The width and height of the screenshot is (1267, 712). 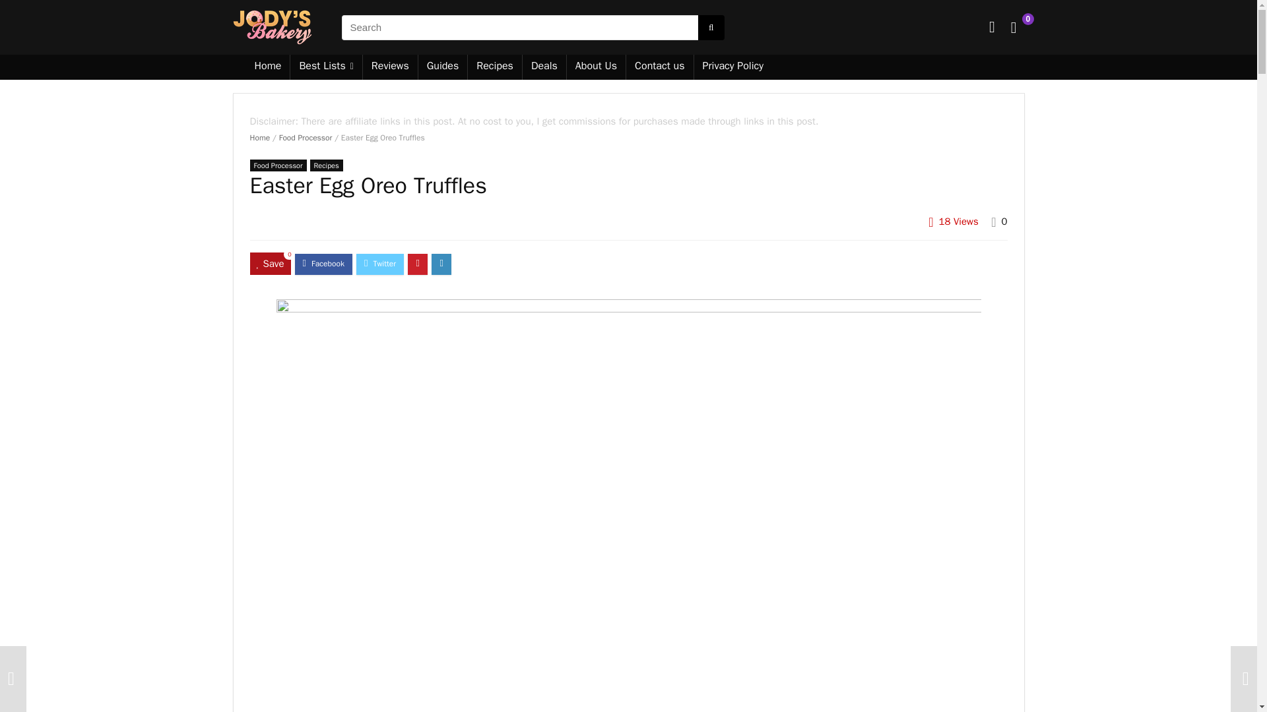 I want to click on Food Processor, so click(x=278, y=165).